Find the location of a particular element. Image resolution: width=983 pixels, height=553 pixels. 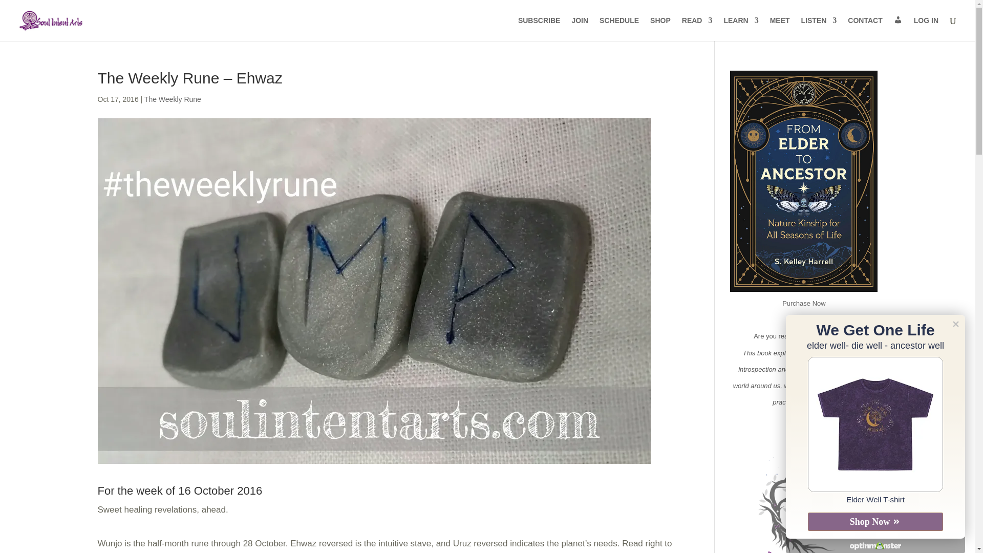

READ is located at coordinates (697, 29).